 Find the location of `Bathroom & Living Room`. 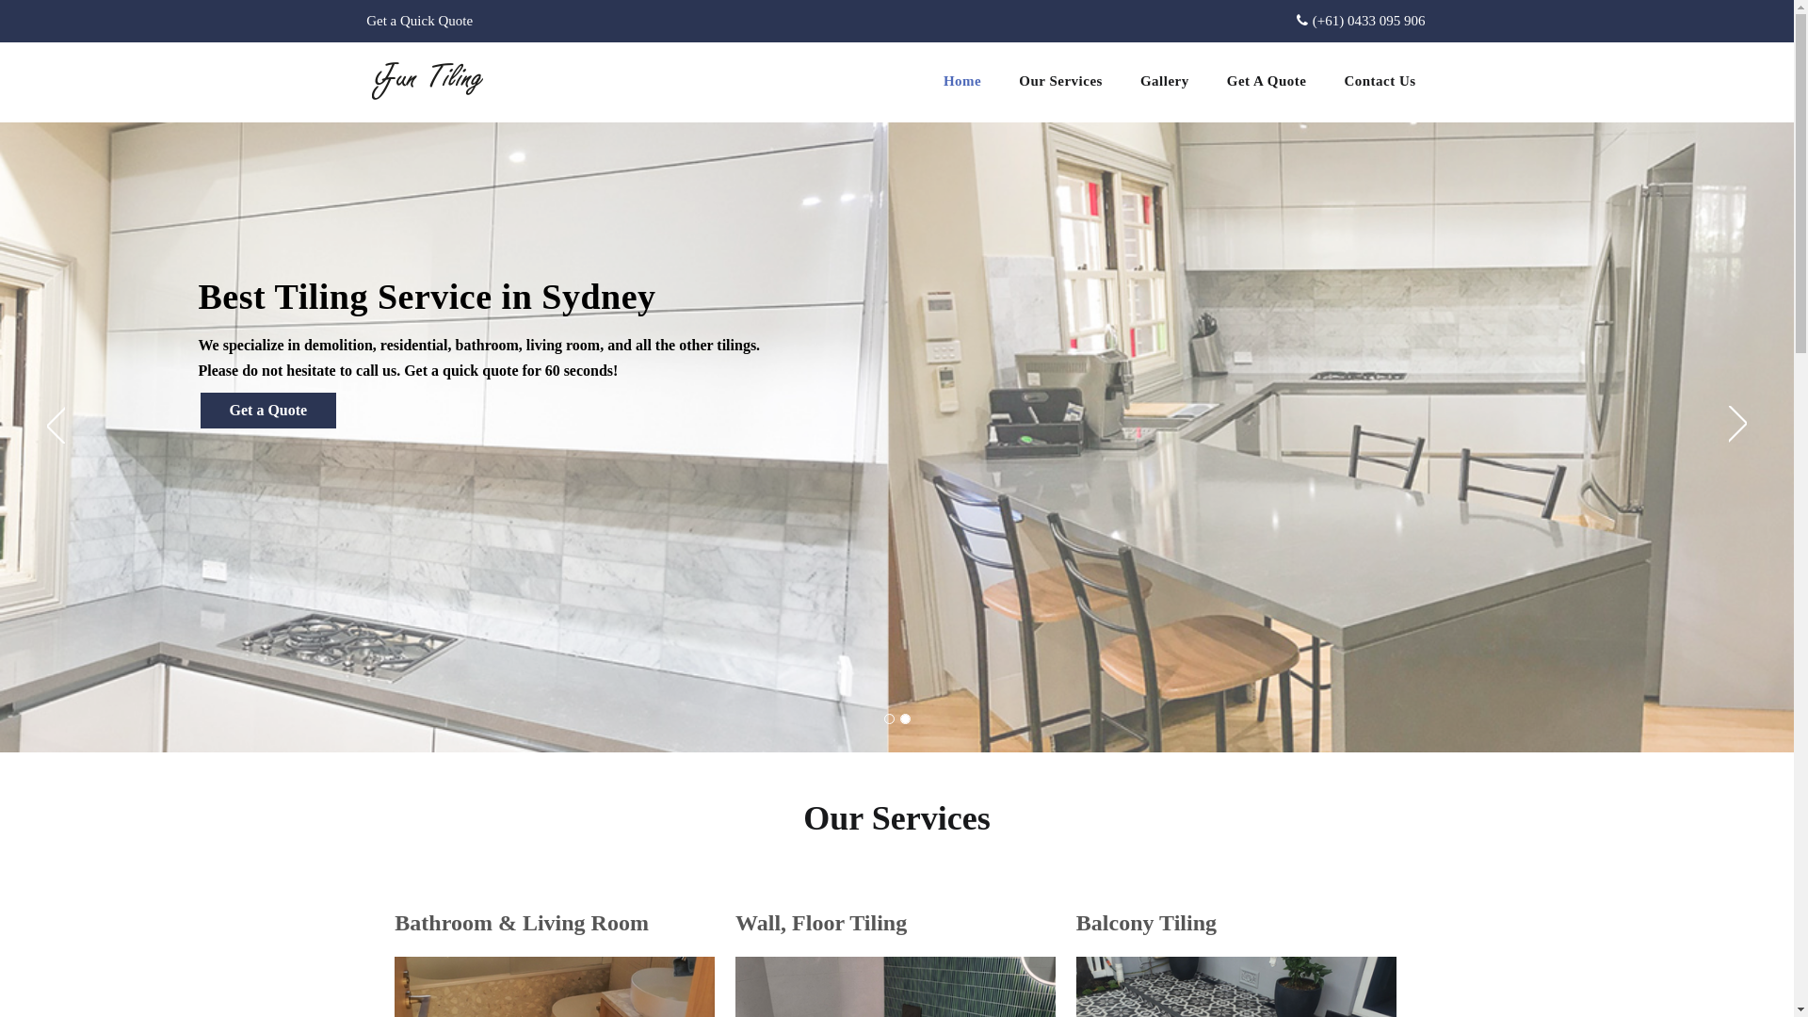

Bathroom & Living Room is located at coordinates (522, 923).